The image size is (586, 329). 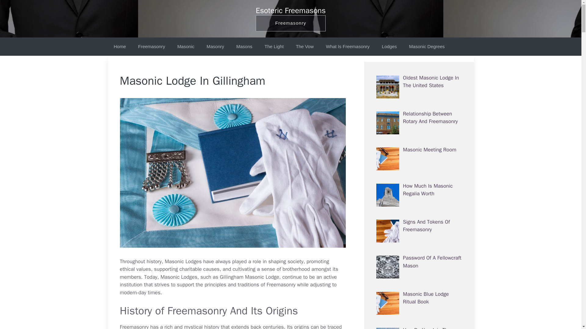 I want to click on The Light, so click(x=274, y=46).